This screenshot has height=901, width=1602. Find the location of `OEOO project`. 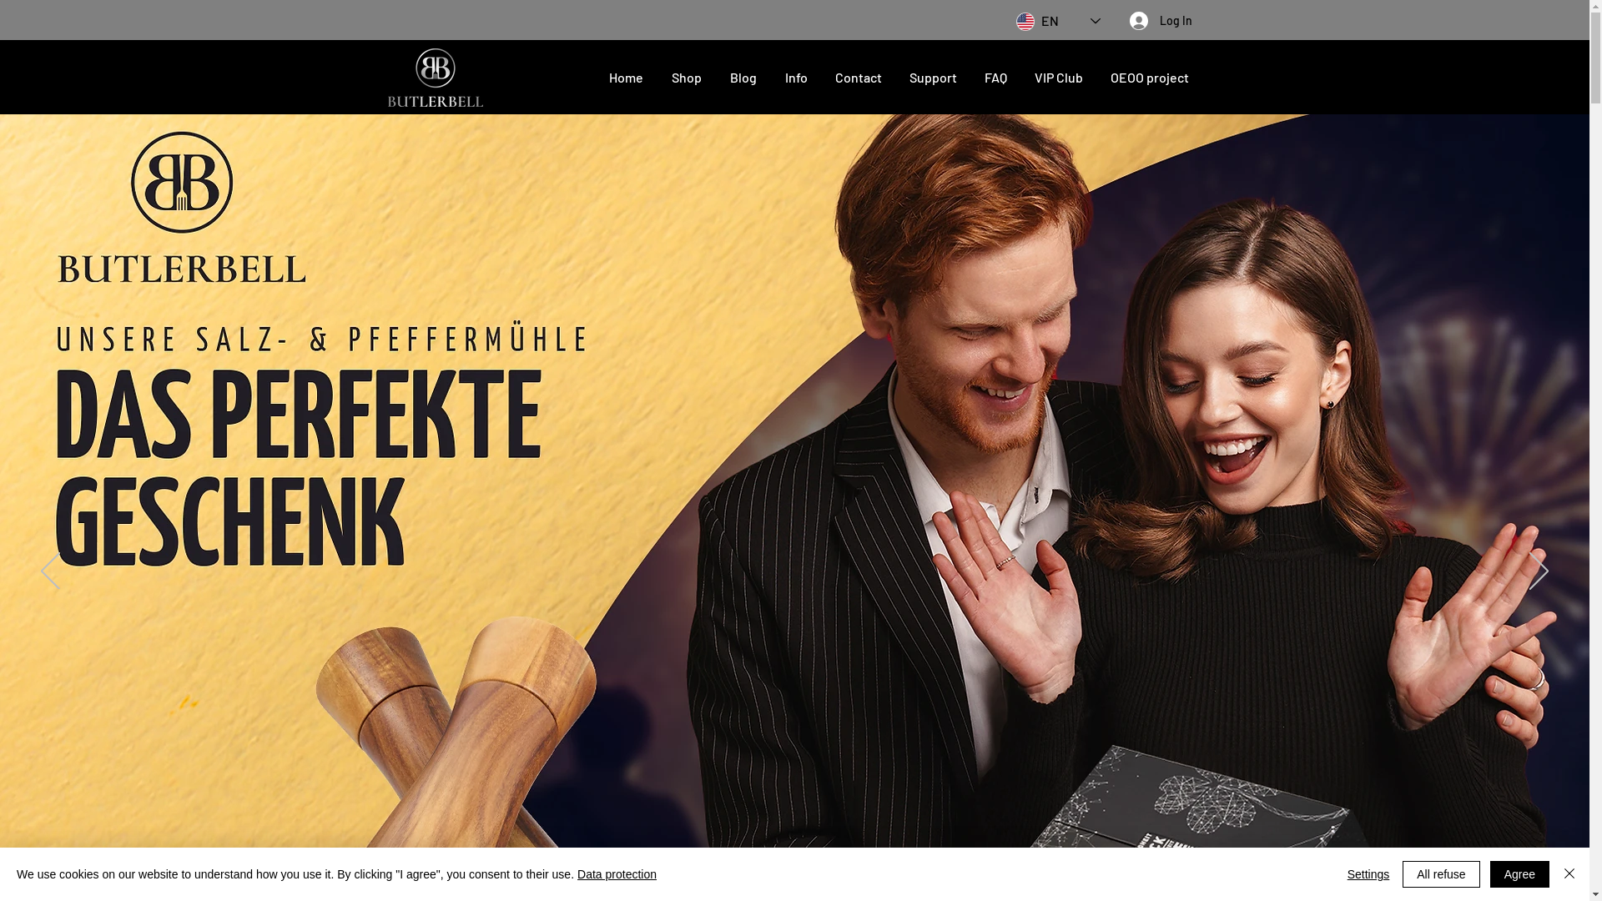

OEOO project is located at coordinates (1150, 77).